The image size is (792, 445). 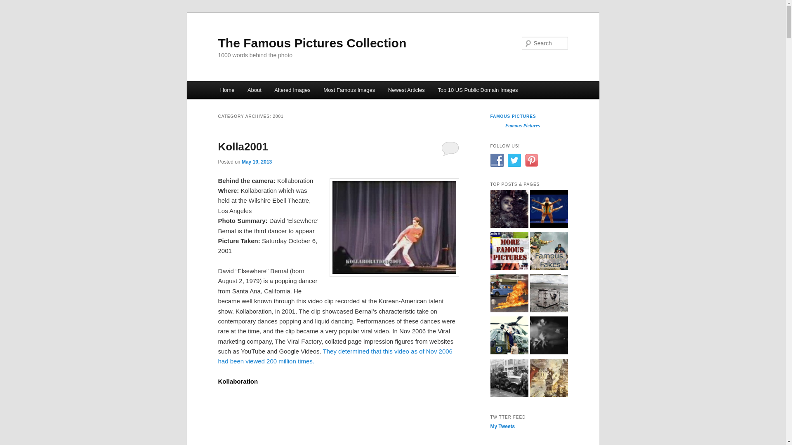 What do you see at coordinates (13, 5) in the screenshot?
I see `Search` at bounding box center [13, 5].